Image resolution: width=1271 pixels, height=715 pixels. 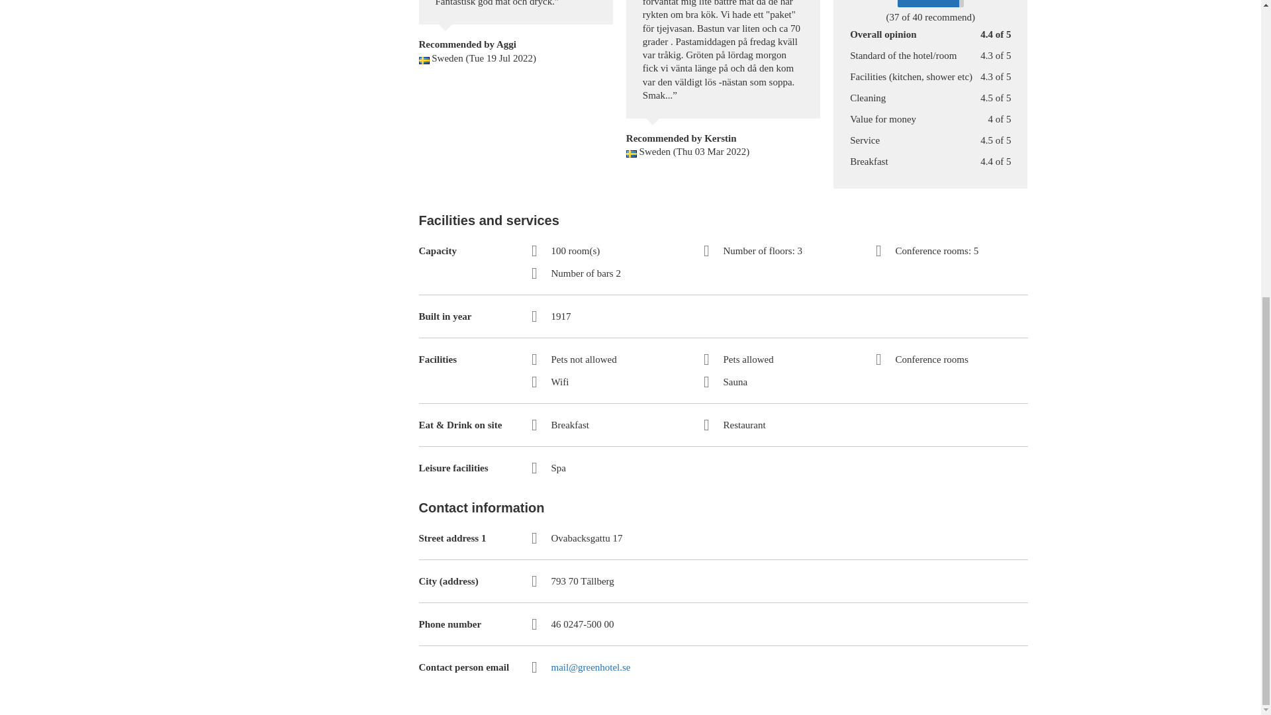 What do you see at coordinates (895, 86) in the screenshot?
I see `View over treetops with autumn leaves and lake Siljan.  ` at bounding box center [895, 86].